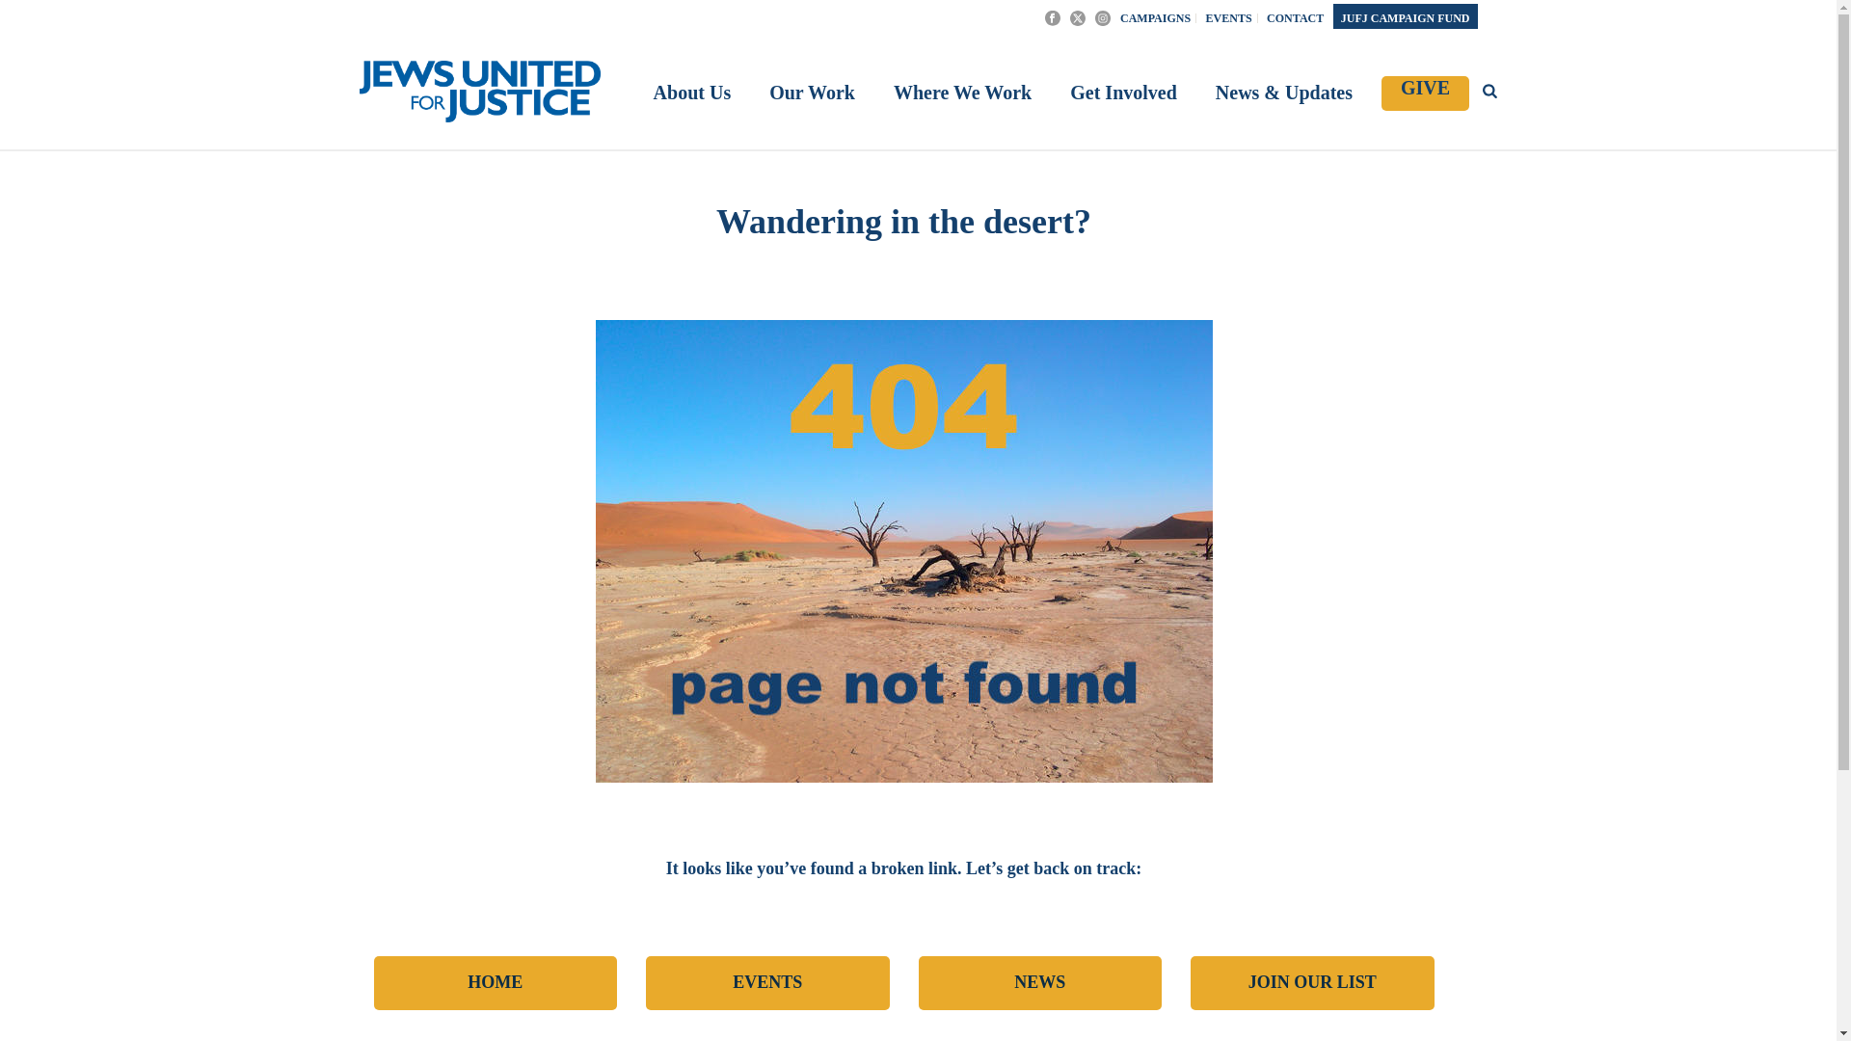 The height and width of the screenshot is (1041, 1851). What do you see at coordinates (767, 983) in the screenshot?
I see `EVENTS` at bounding box center [767, 983].